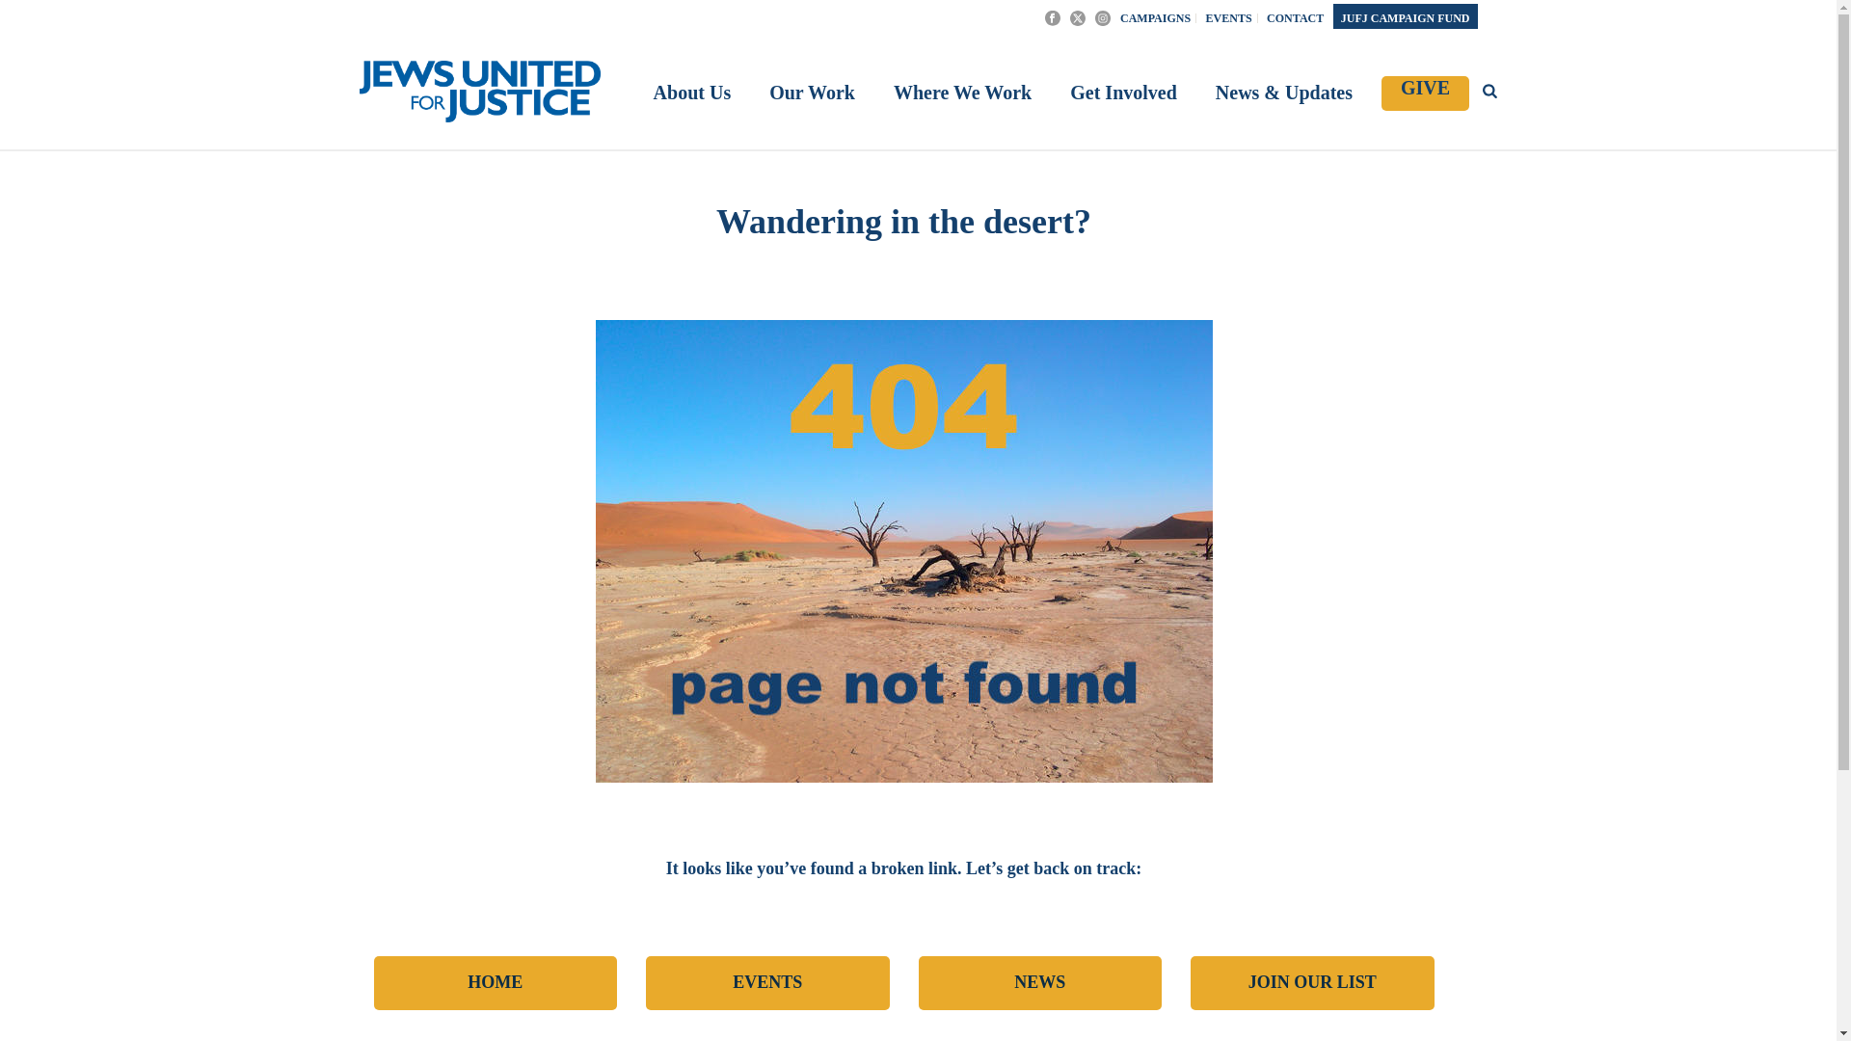 The height and width of the screenshot is (1041, 1851). What do you see at coordinates (767, 983) in the screenshot?
I see `EVENTS` at bounding box center [767, 983].